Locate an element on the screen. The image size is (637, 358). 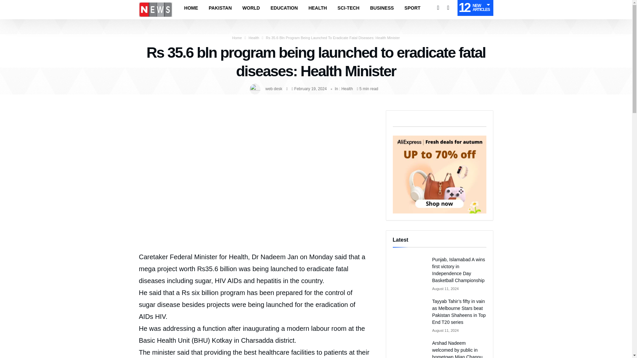
WORLD is located at coordinates (251, 8).